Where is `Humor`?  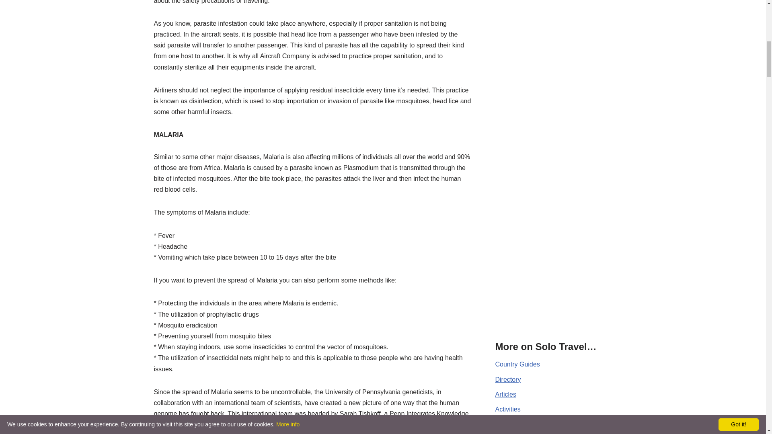 Humor is located at coordinates (505, 424).